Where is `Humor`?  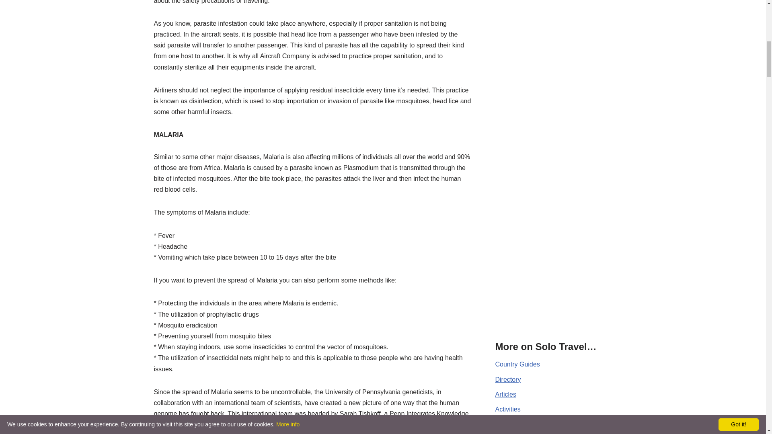 Humor is located at coordinates (505, 424).